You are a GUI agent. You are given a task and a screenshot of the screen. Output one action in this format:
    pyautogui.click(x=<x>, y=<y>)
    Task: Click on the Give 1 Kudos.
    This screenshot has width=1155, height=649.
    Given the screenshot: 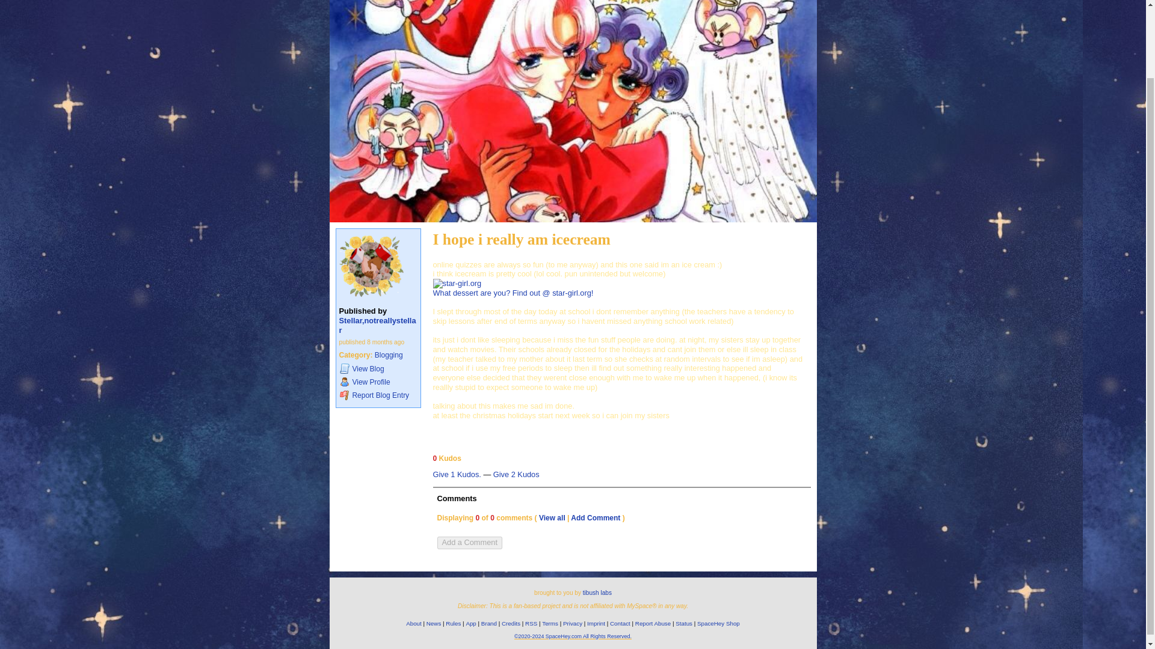 What is the action you would take?
    pyautogui.click(x=457, y=475)
    